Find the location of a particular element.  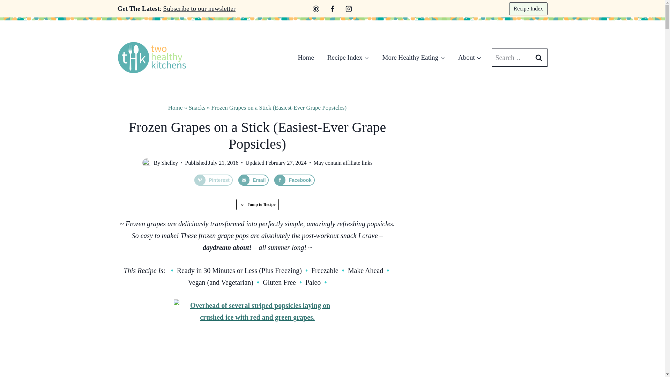

Save to Pinterest is located at coordinates (213, 180).